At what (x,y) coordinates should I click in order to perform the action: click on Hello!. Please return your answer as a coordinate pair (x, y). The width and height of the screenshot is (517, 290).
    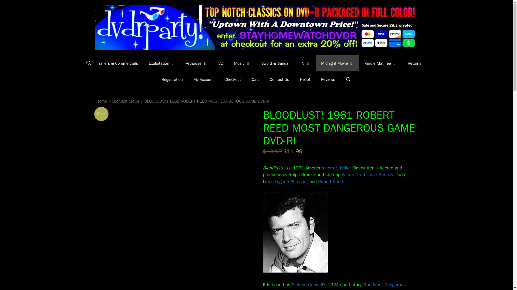
    Looking at the image, I should click on (305, 79).